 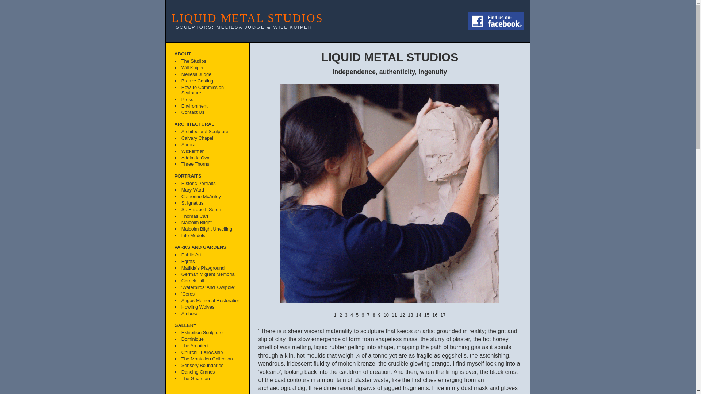 I want to click on Three Thorns, so click(x=210, y=165).